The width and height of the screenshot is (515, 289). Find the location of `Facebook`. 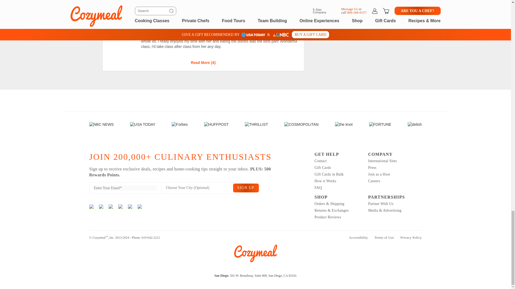

Facebook is located at coordinates (101, 207).